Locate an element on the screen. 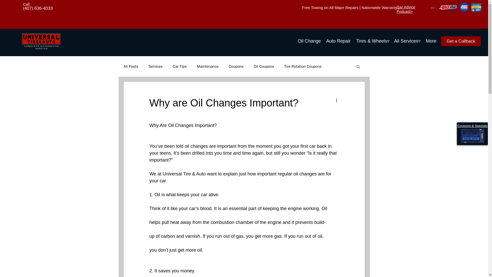 This screenshot has width=492, height=277. Services is located at coordinates (155, 66).